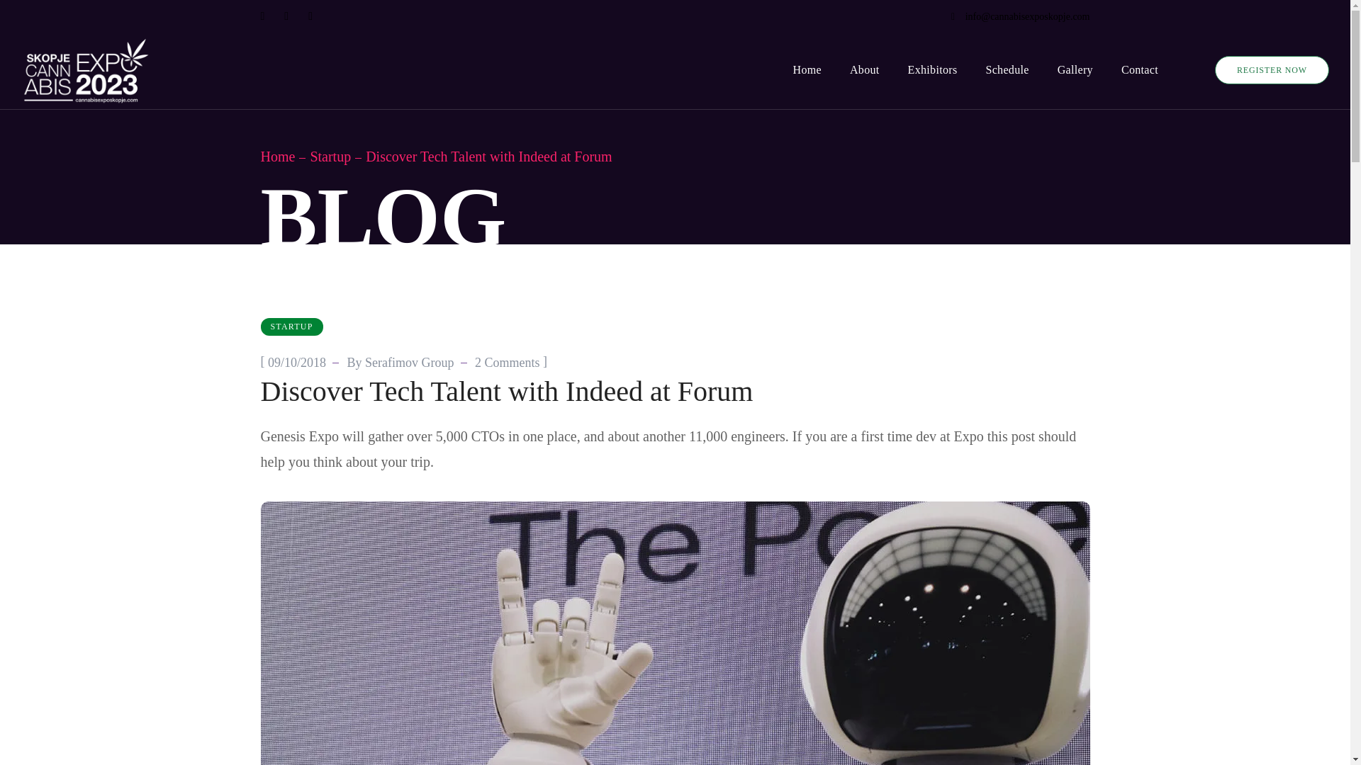 The width and height of the screenshot is (1361, 765). What do you see at coordinates (1272, 69) in the screenshot?
I see `REGISTER NOW` at bounding box center [1272, 69].